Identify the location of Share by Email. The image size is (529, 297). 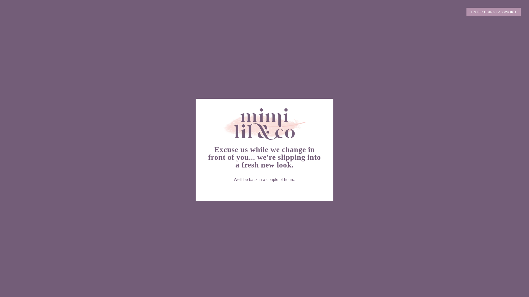
(272, 189).